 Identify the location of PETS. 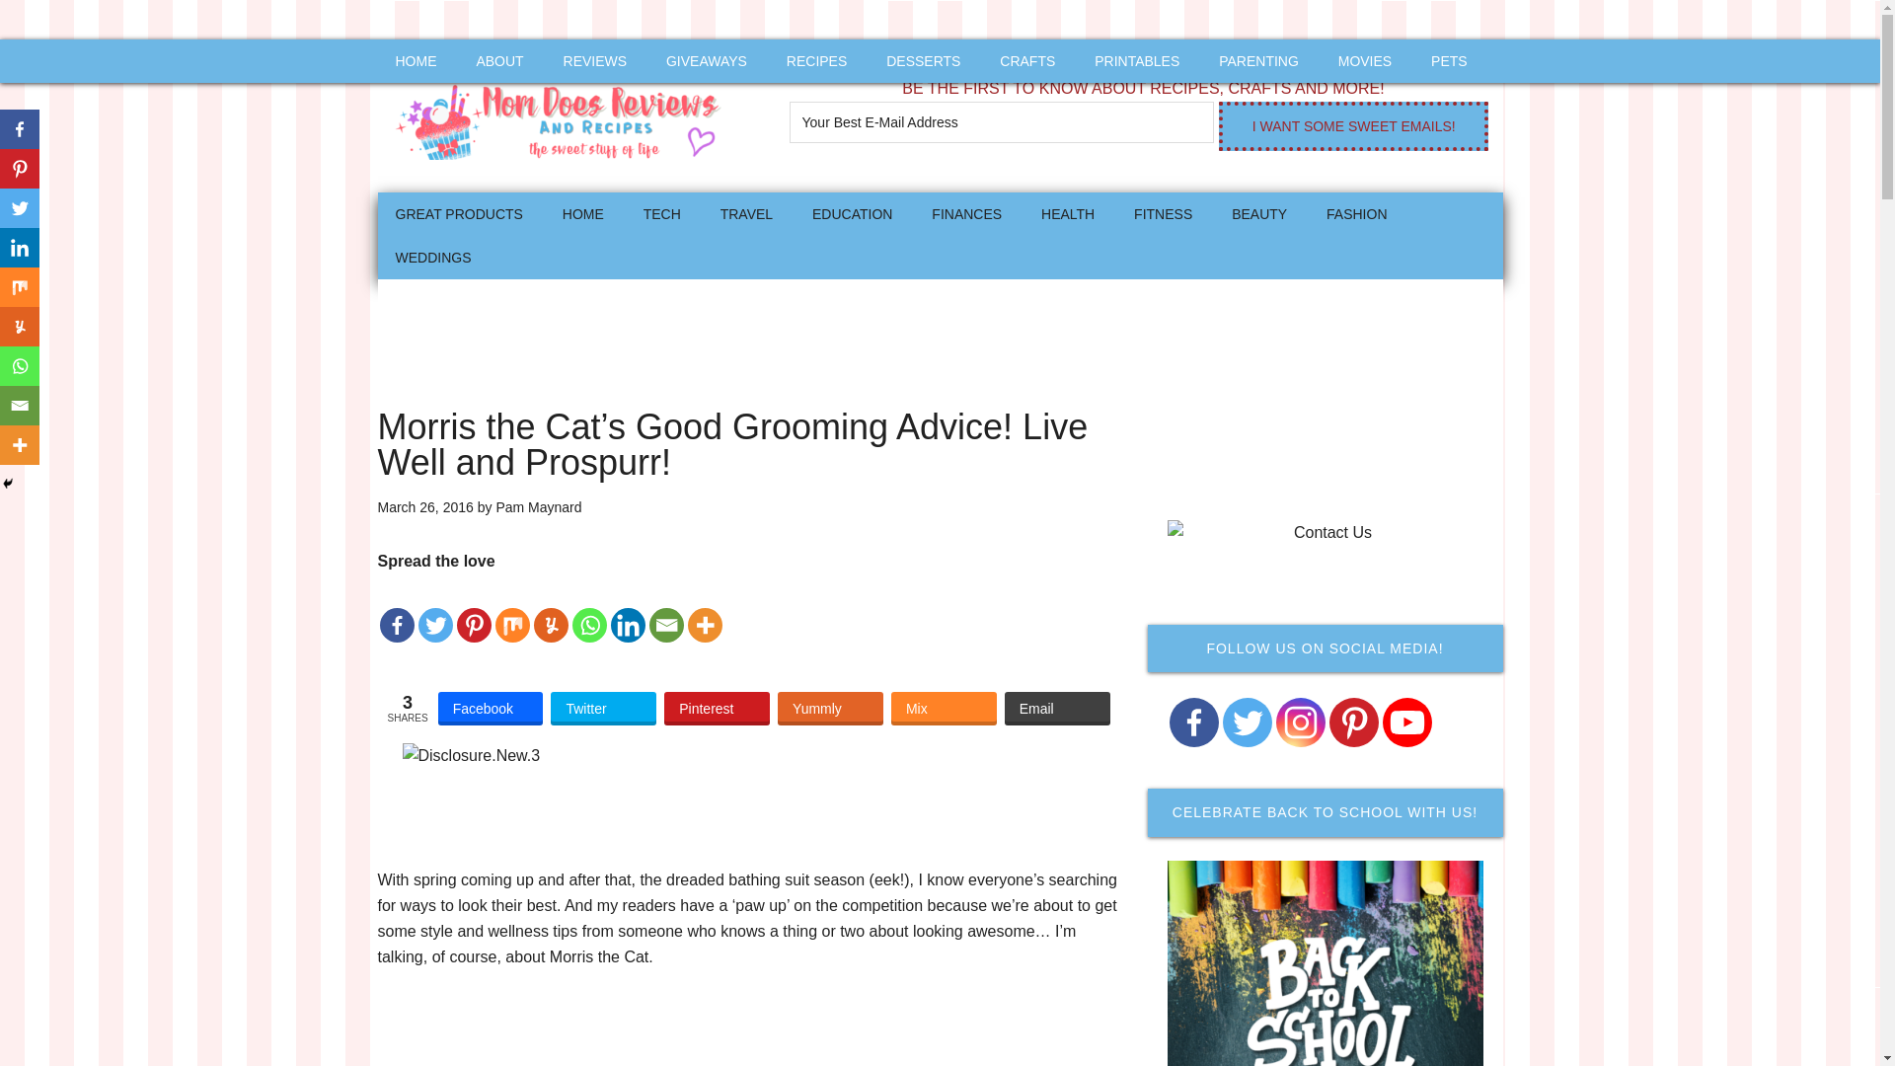
(1449, 61).